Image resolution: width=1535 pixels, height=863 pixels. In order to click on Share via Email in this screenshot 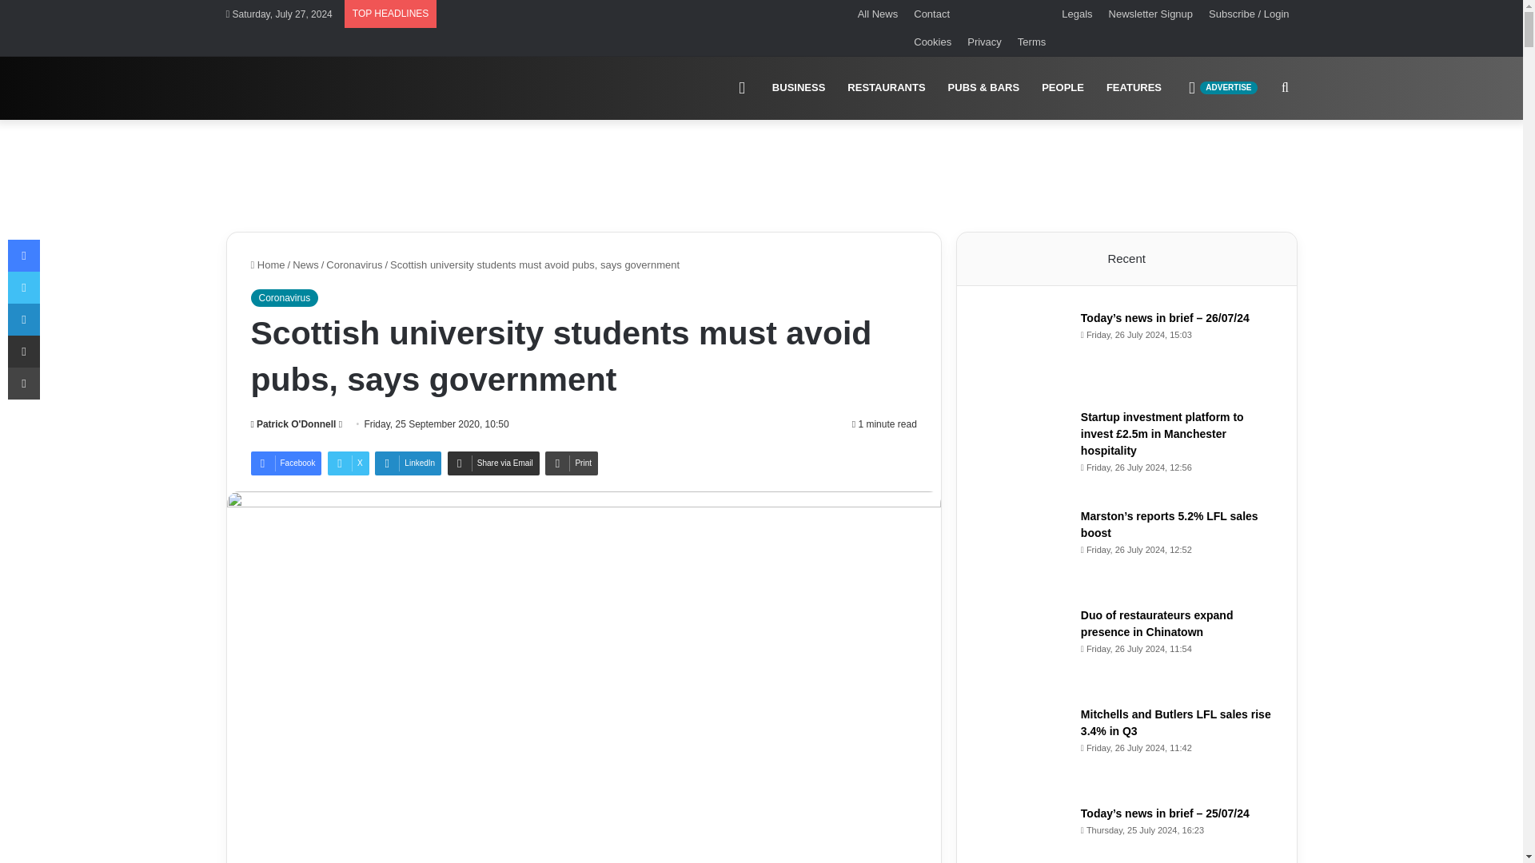, I will do `click(494, 463)`.